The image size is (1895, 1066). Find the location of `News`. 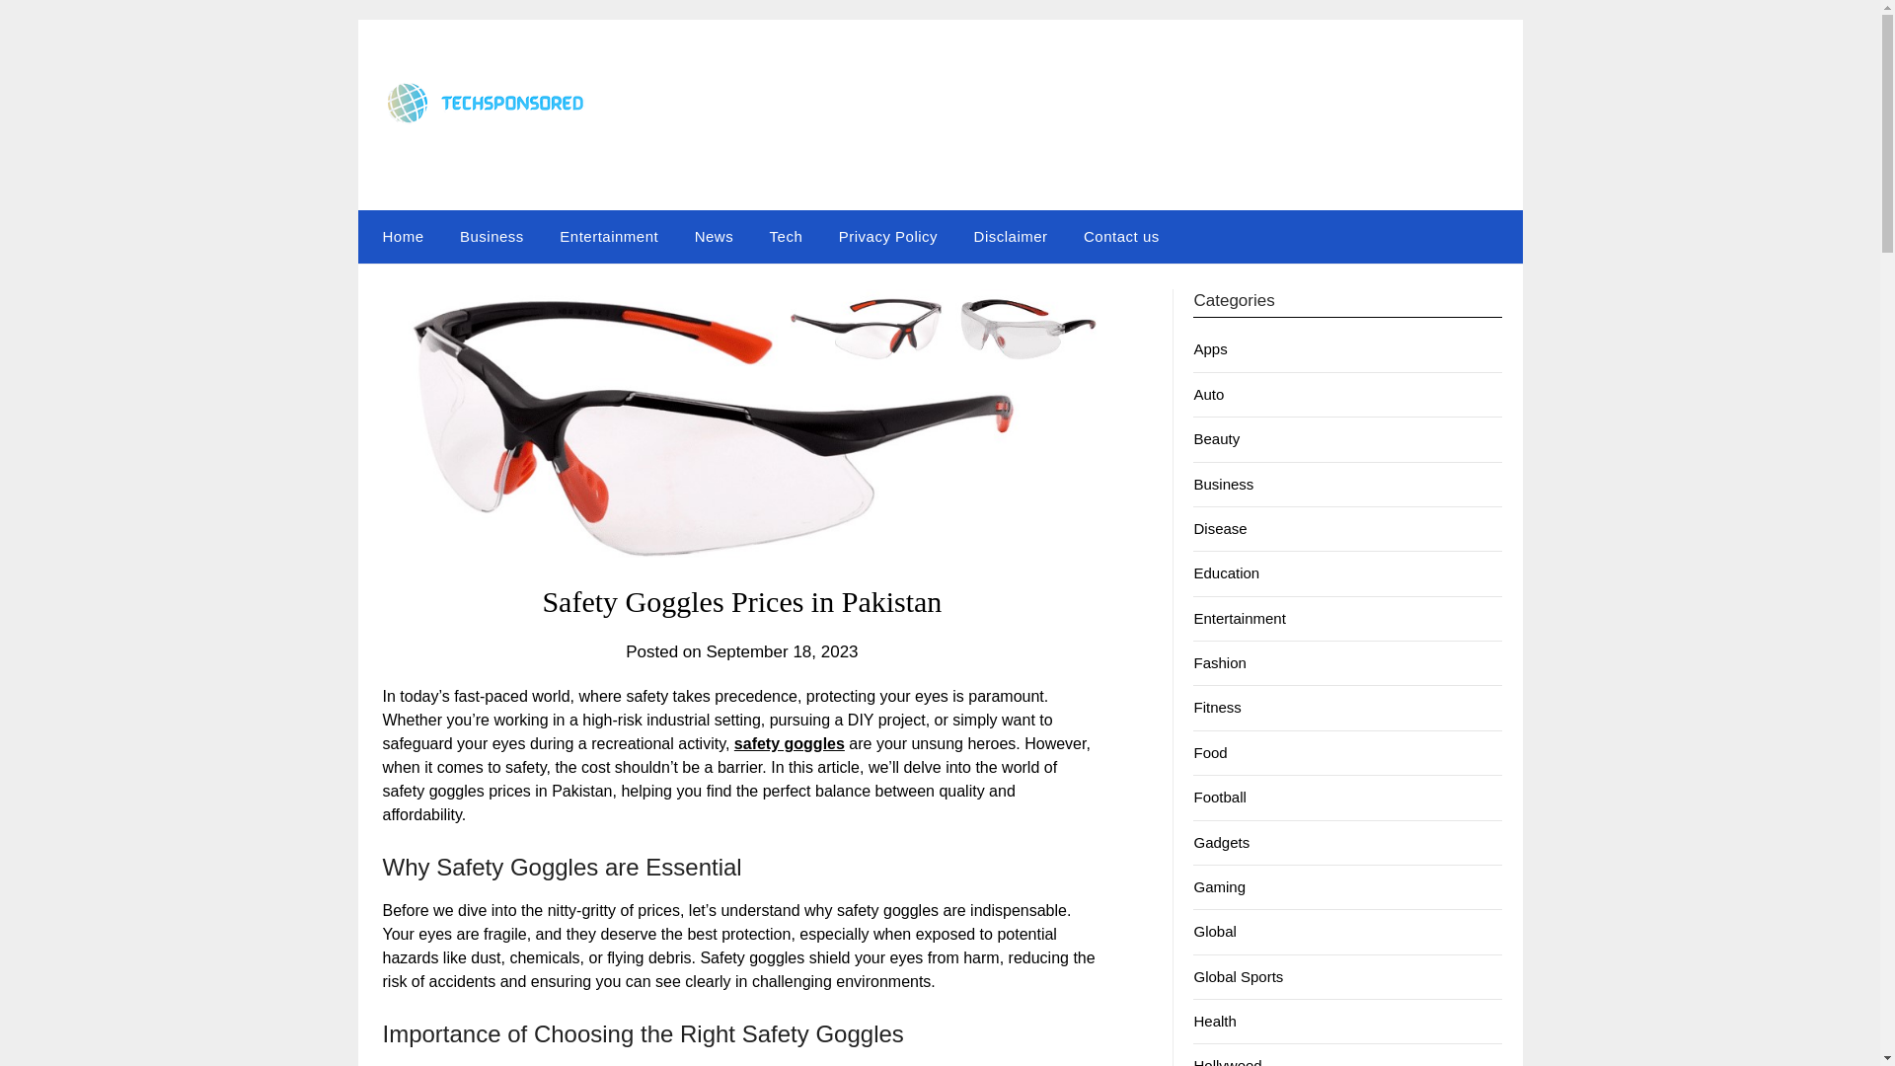

News is located at coordinates (715, 236).